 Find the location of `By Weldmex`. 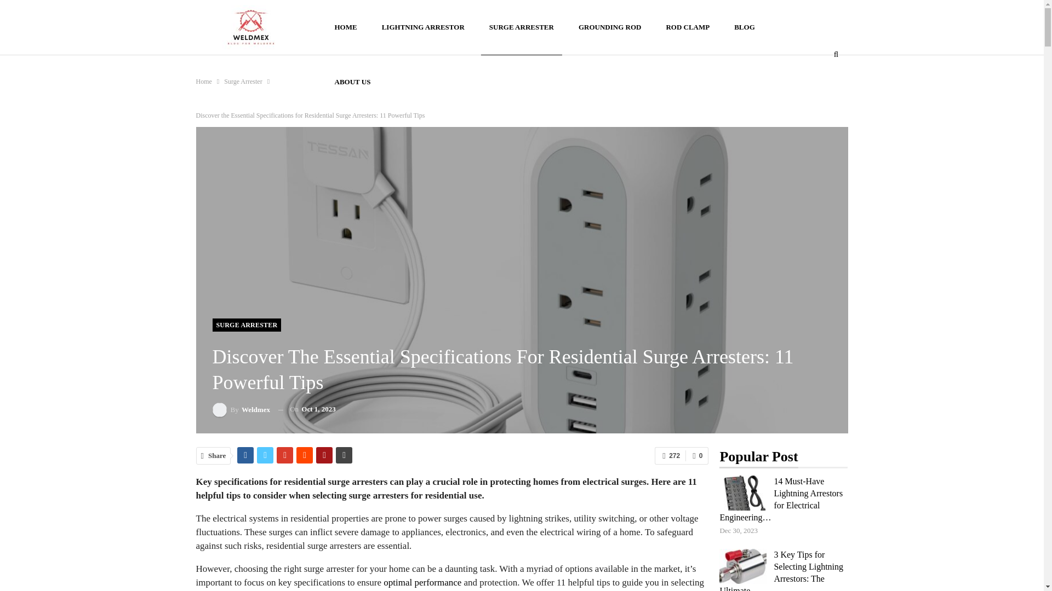

By Weldmex is located at coordinates (241, 409).